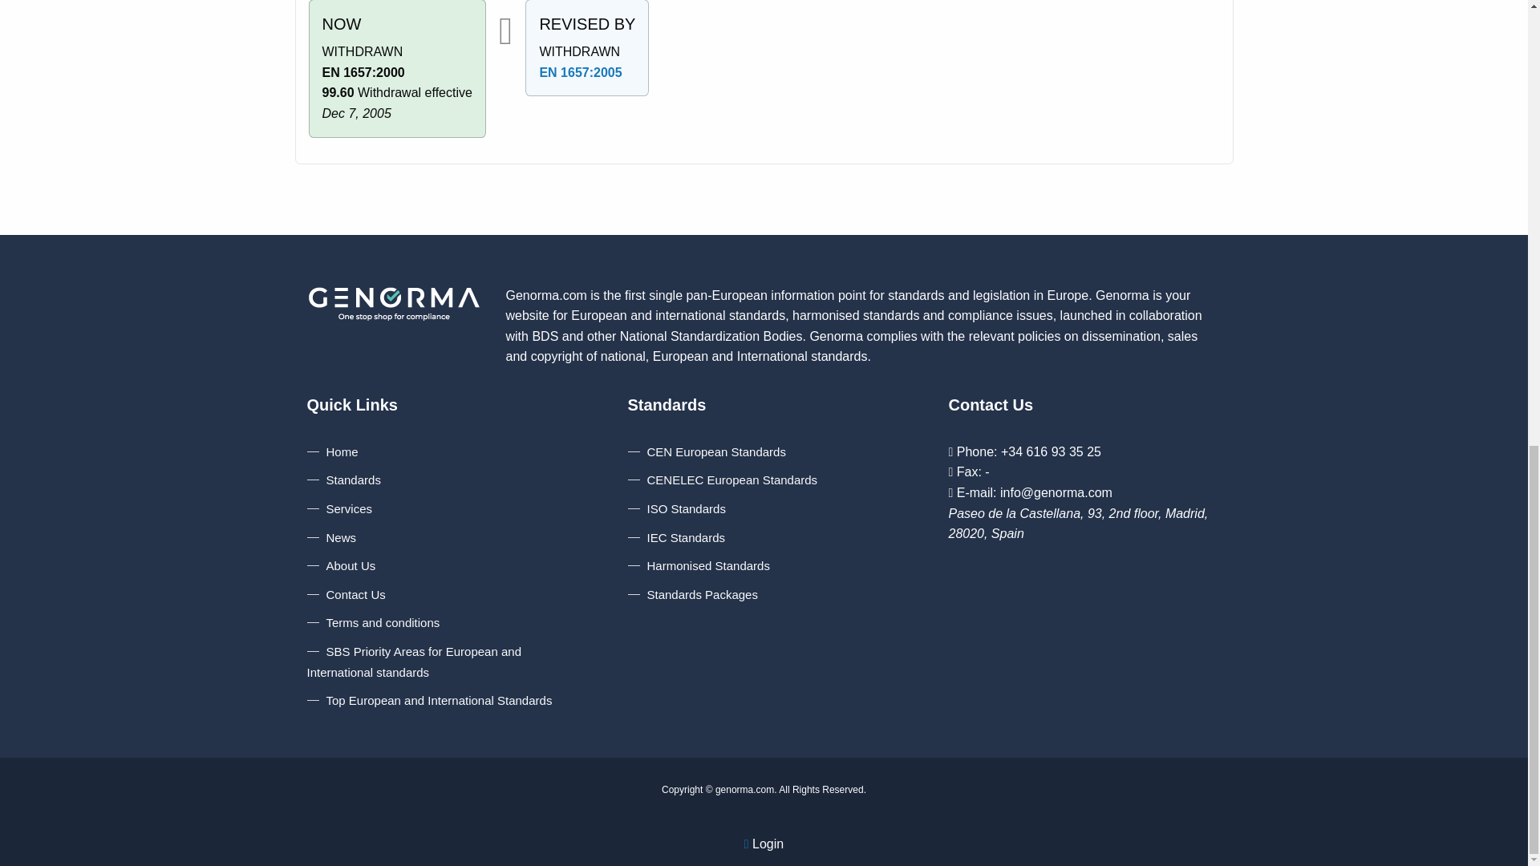 This screenshot has height=866, width=1540. Describe the element at coordinates (332, 537) in the screenshot. I see `News` at that location.